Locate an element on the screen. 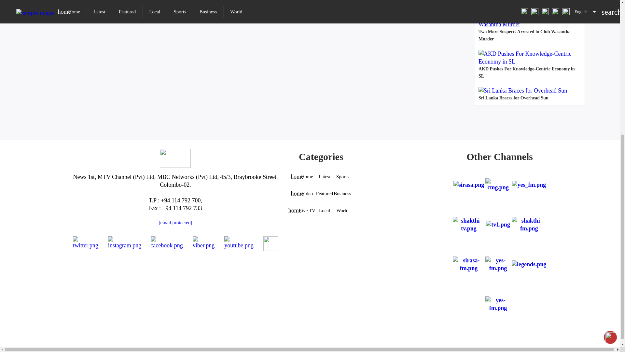  AKD Pushes For Knowledge-Centric Economy in SL is located at coordinates (530, 65).